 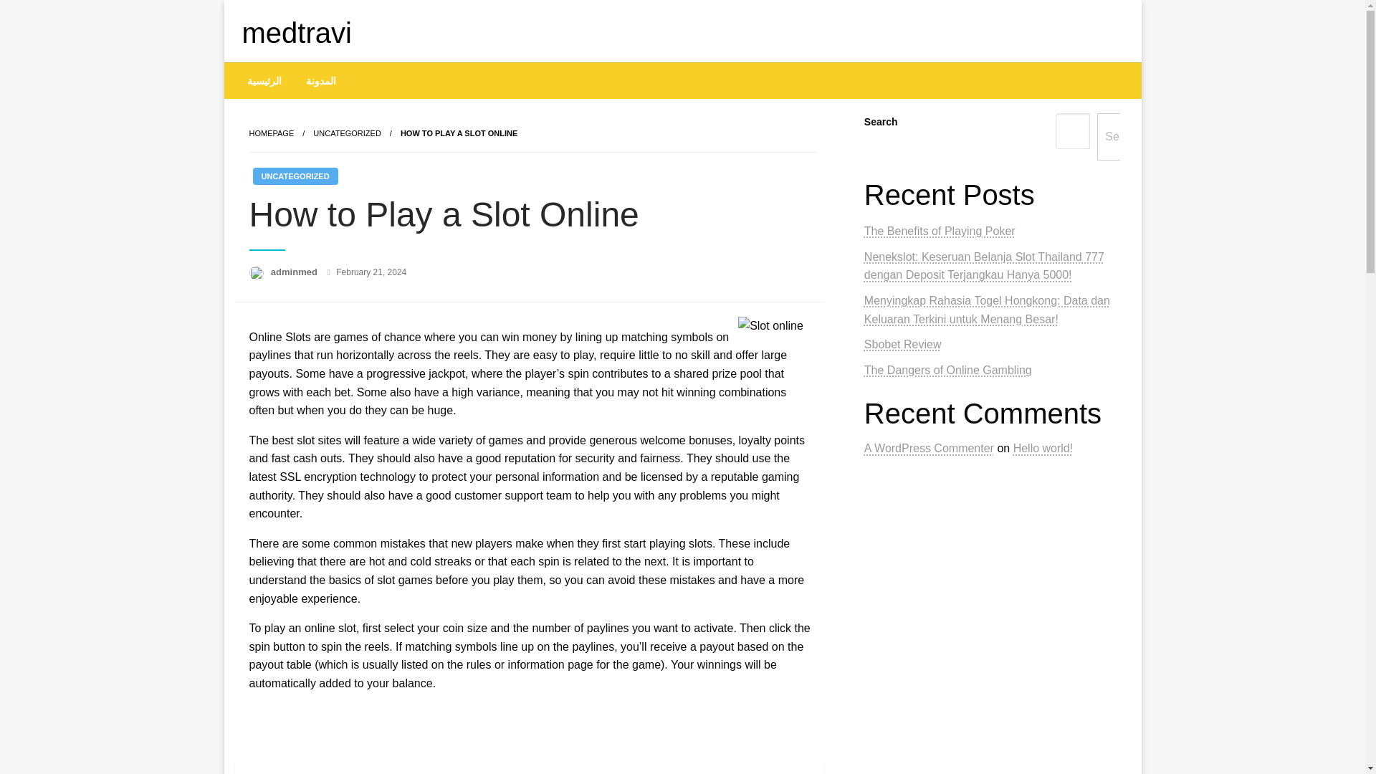 I want to click on Hello world!, so click(x=1043, y=447).